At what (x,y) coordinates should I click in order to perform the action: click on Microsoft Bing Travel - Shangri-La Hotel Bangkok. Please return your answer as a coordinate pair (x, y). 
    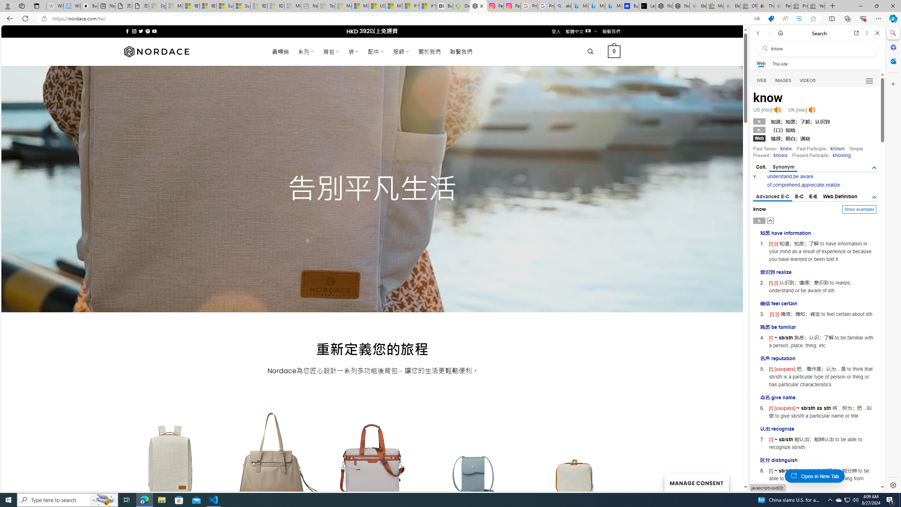
    Looking at the image, I should click on (613, 6).